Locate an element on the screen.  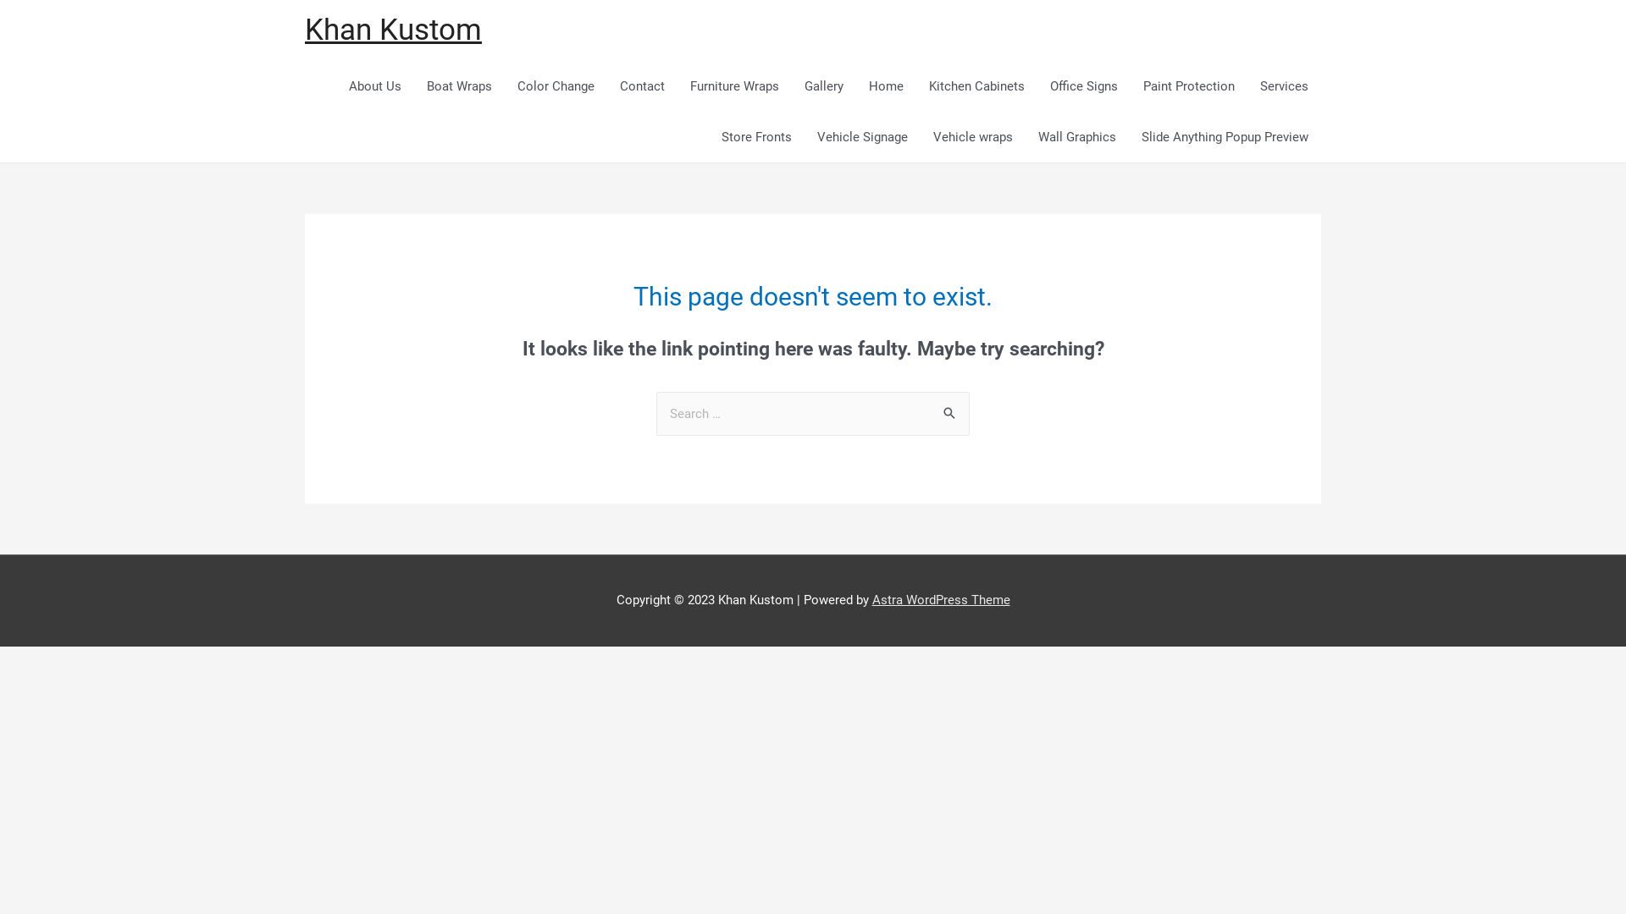
About Us is located at coordinates (375, 86).